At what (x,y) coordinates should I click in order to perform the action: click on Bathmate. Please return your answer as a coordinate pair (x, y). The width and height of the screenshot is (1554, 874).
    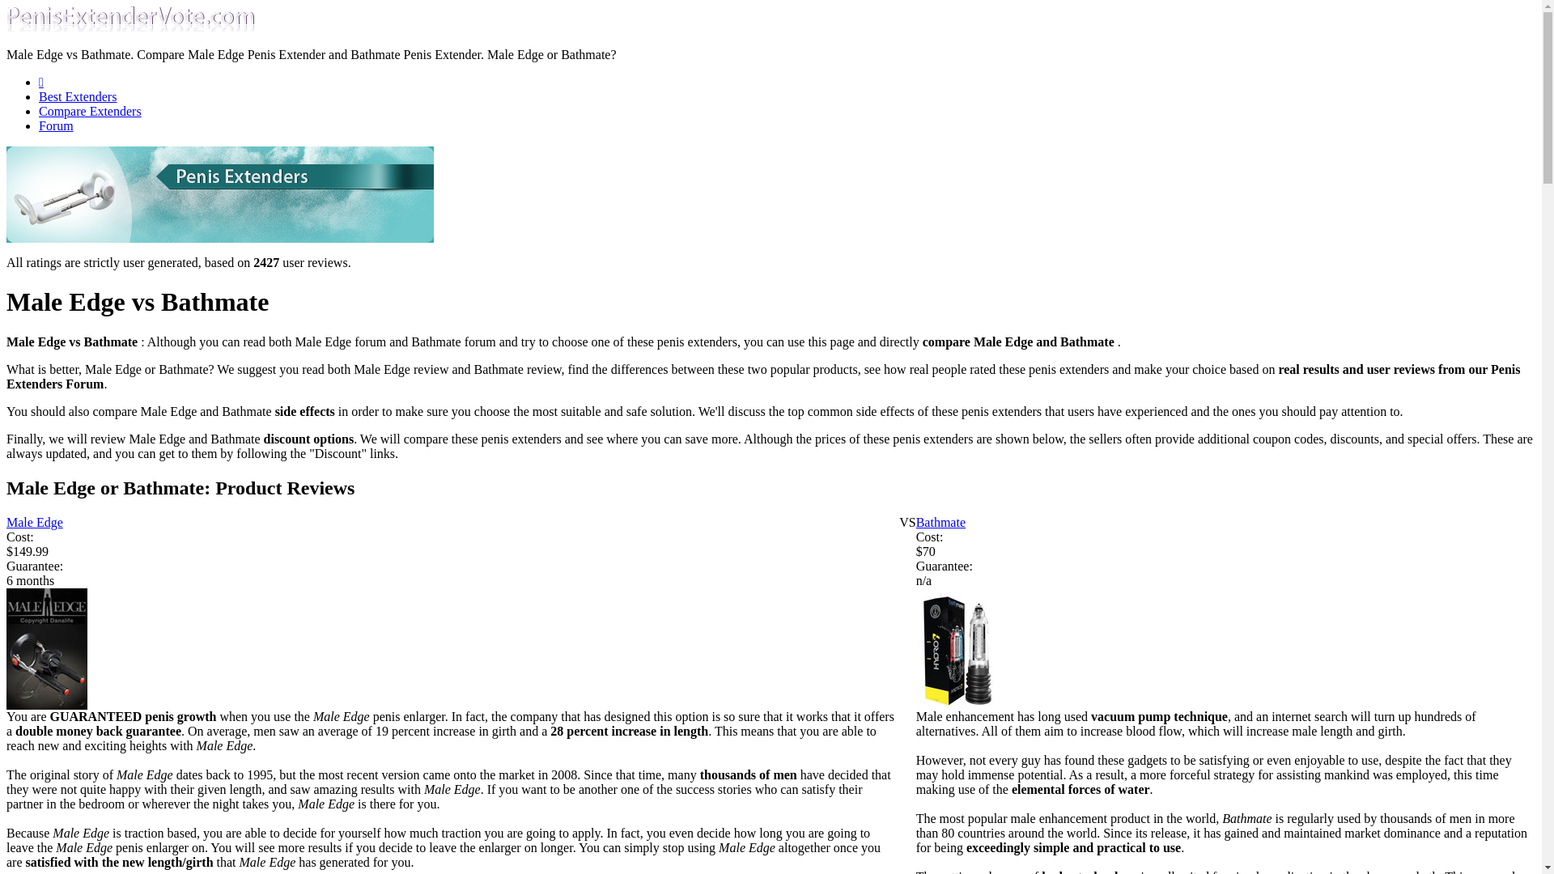
    Looking at the image, I should click on (940, 523).